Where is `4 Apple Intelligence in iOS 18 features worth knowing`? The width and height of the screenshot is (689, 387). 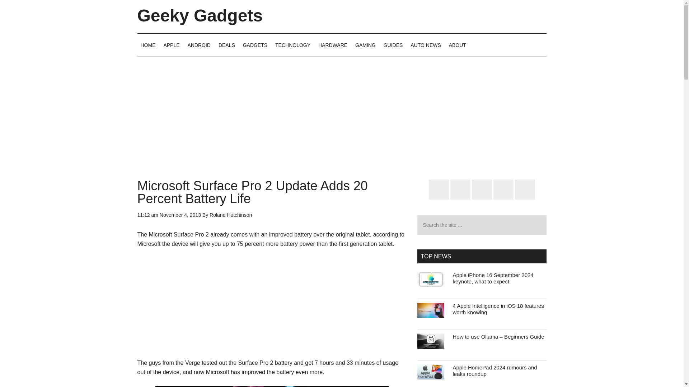
4 Apple Intelligence in iOS 18 features worth knowing is located at coordinates (498, 309).